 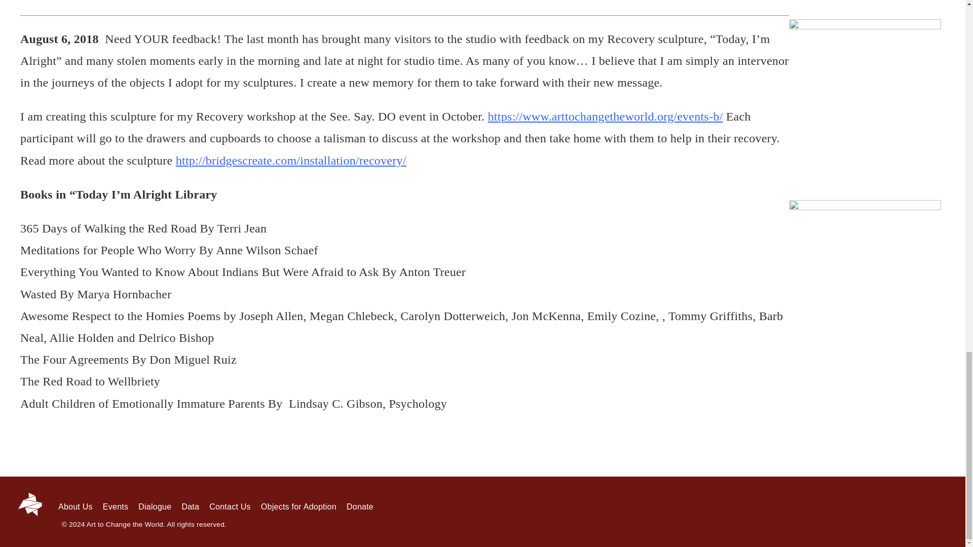 I want to click on About Us, so click(x=75, y=506).